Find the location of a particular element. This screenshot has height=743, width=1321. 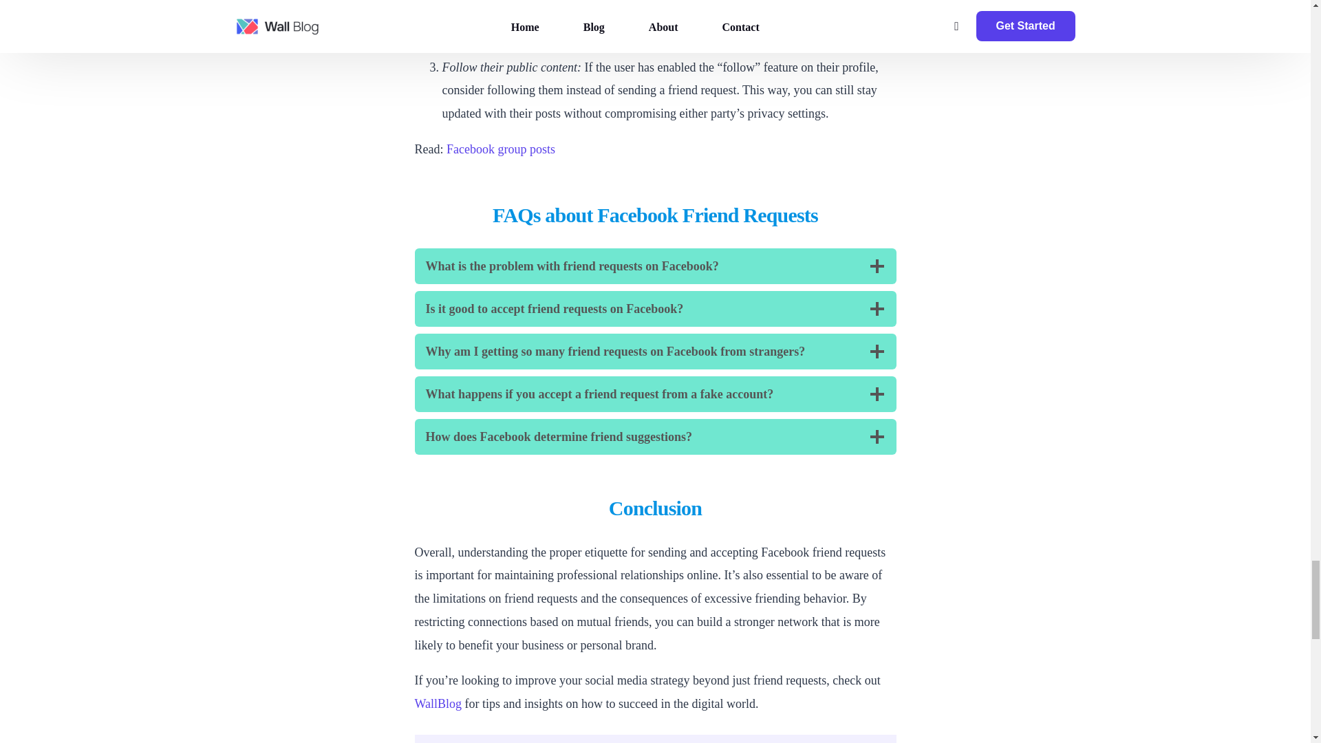

What is the problem with friend requests on Facebook? is located at coordinates (655, 266).